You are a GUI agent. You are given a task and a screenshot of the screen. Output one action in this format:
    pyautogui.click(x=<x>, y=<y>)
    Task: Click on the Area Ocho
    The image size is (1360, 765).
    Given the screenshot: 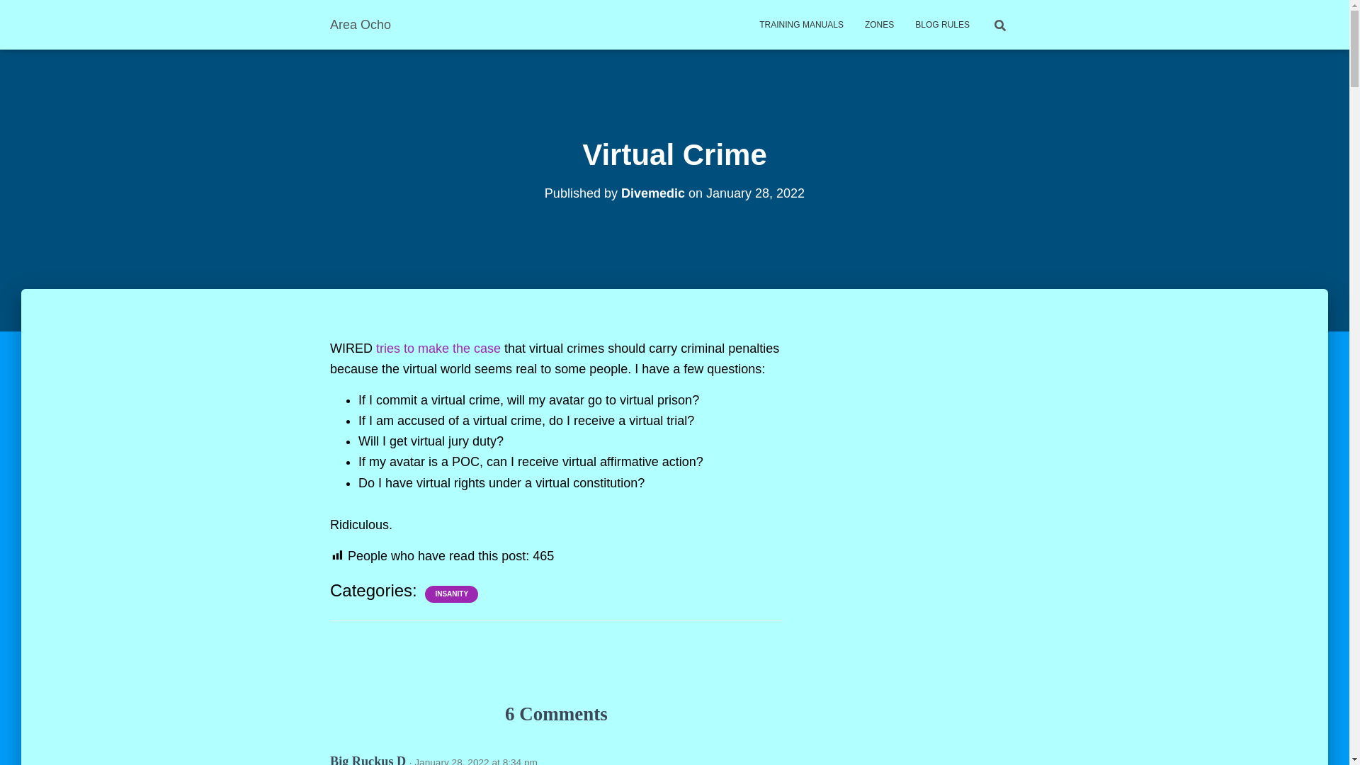 What is the action you would take?
    pyautogui.click(x=360, y=24)
    